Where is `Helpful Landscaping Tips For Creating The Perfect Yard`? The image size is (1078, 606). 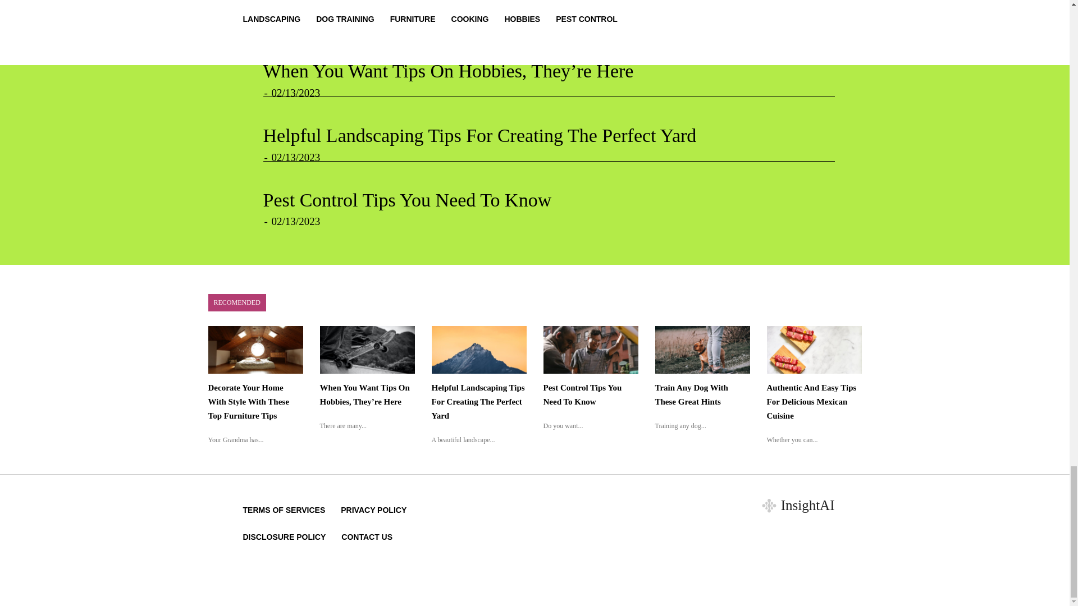
Helpful Landscaping Tips For Creating The Perfect Yard is located at coordinates (479, 135).